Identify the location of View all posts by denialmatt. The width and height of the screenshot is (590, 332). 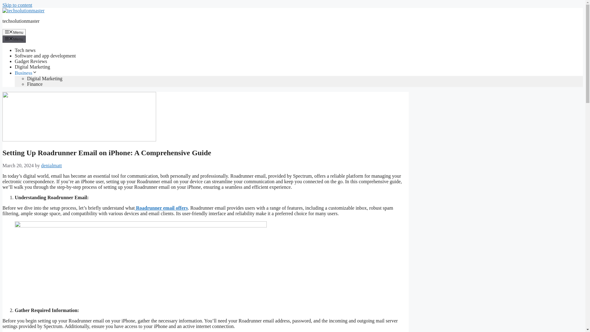
(52, 165).